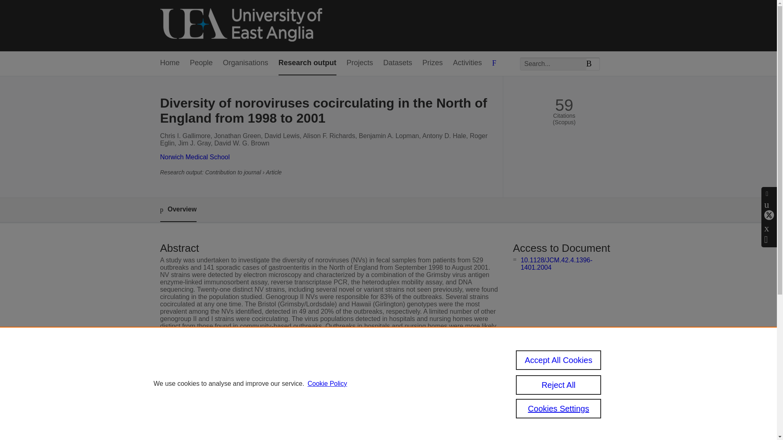  I want to click on Journal of Clinical Microbiology, so click(319, 382).